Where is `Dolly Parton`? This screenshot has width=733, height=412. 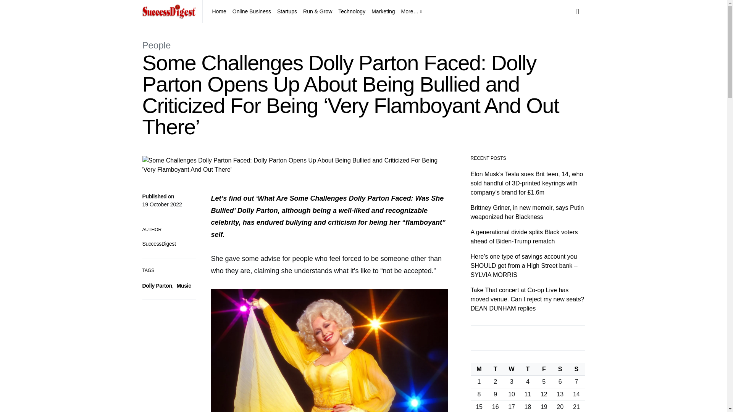 Dolly Parton is located at coordinates (157, 285).